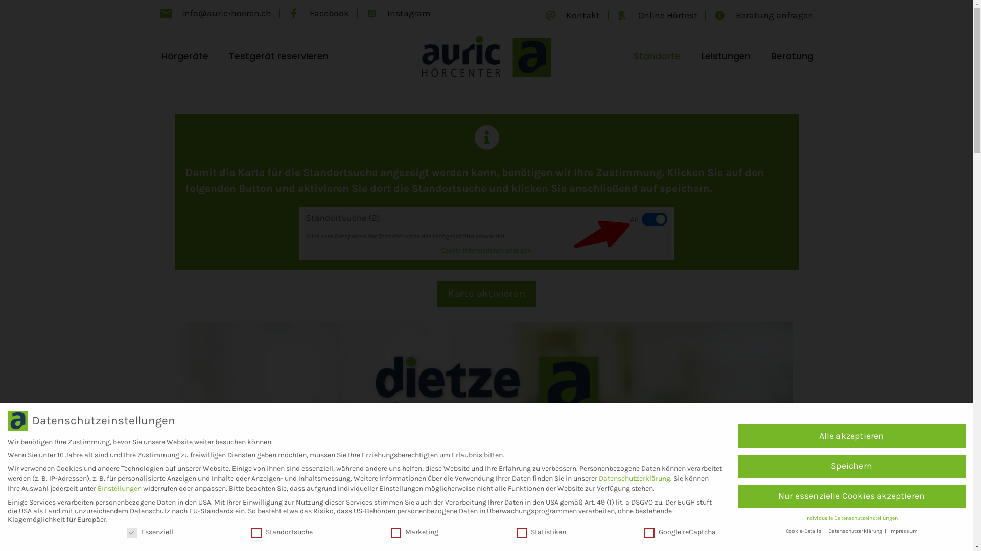  Describe the element at coordinates (572, 15) in the screenshot. I see `Kontakt` at that location.